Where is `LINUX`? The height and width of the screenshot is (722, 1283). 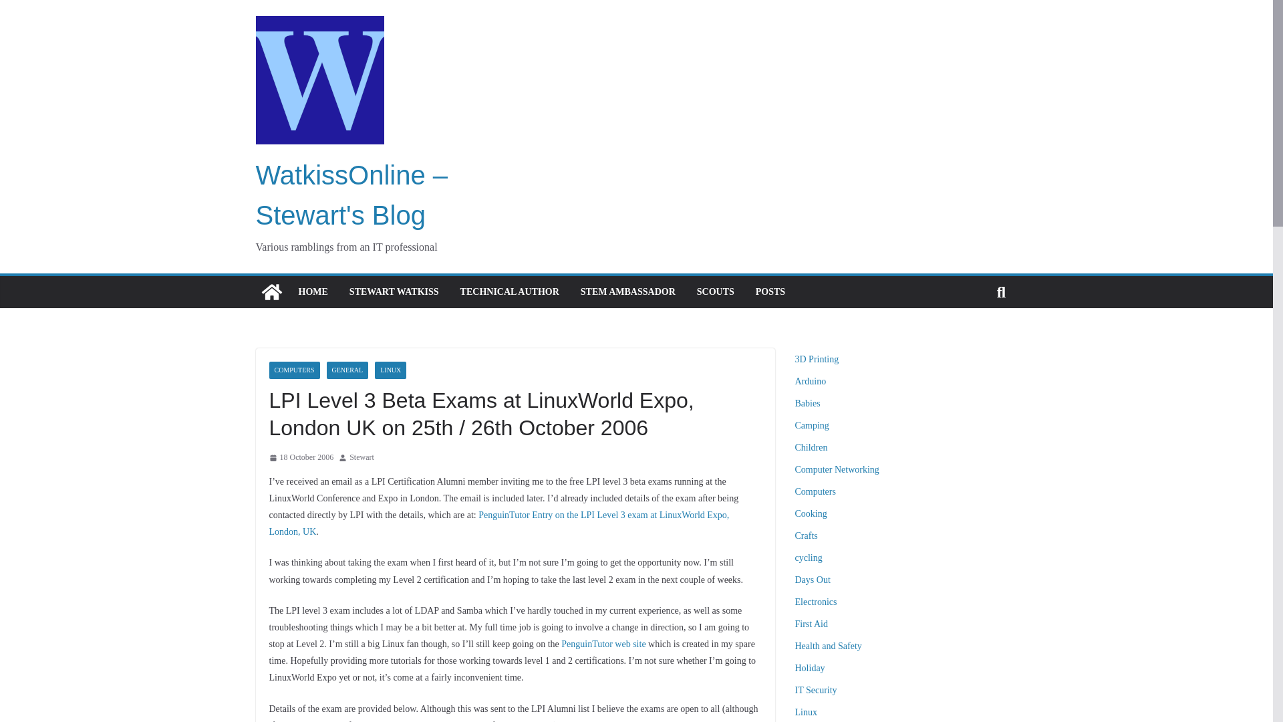 LINUX is located at coordinates (390, 370).